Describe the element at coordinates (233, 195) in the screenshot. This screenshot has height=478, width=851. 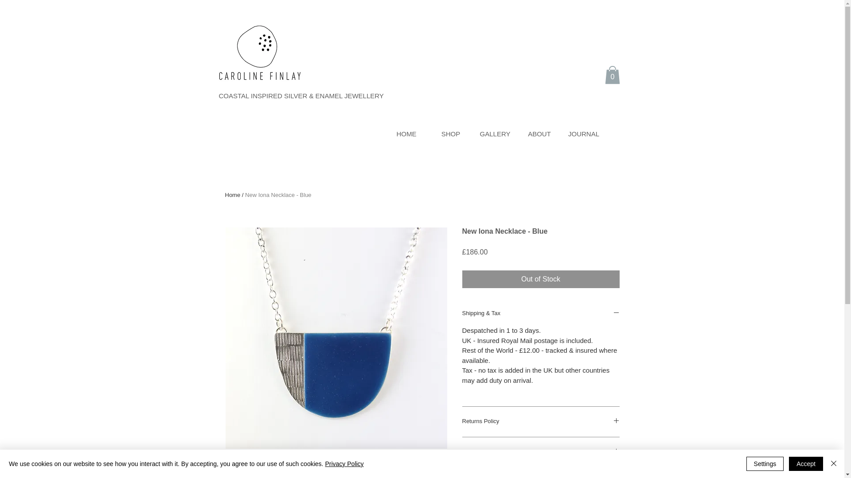
I see `Home` at that location.